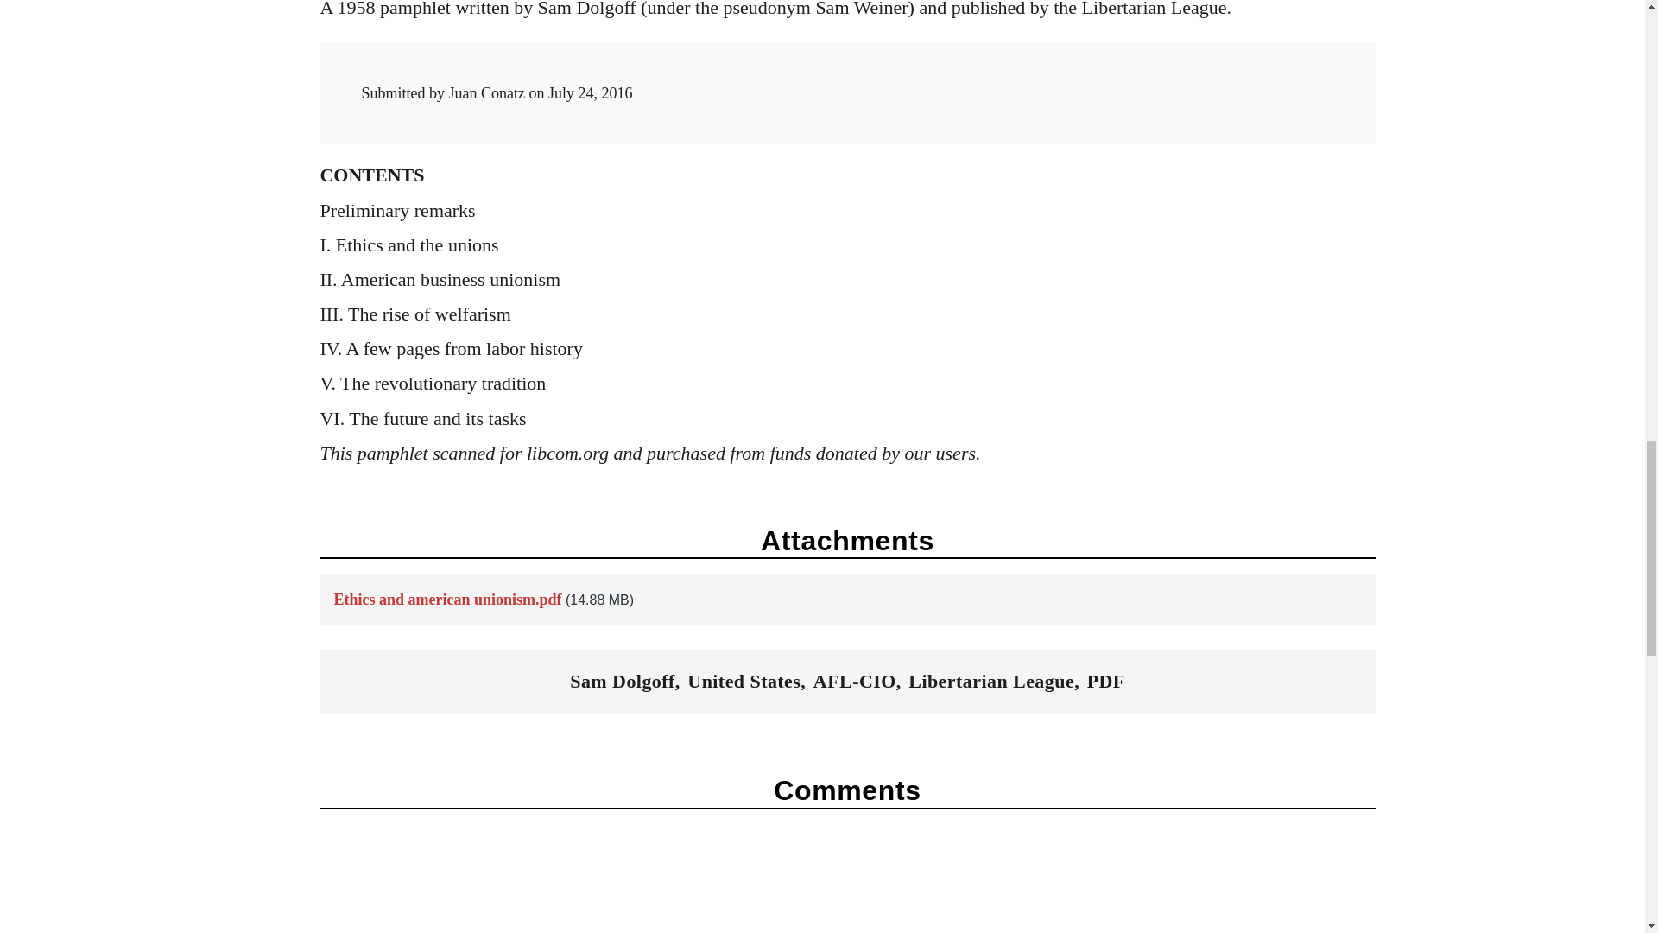  I want to click on United States, so click(744, 682).